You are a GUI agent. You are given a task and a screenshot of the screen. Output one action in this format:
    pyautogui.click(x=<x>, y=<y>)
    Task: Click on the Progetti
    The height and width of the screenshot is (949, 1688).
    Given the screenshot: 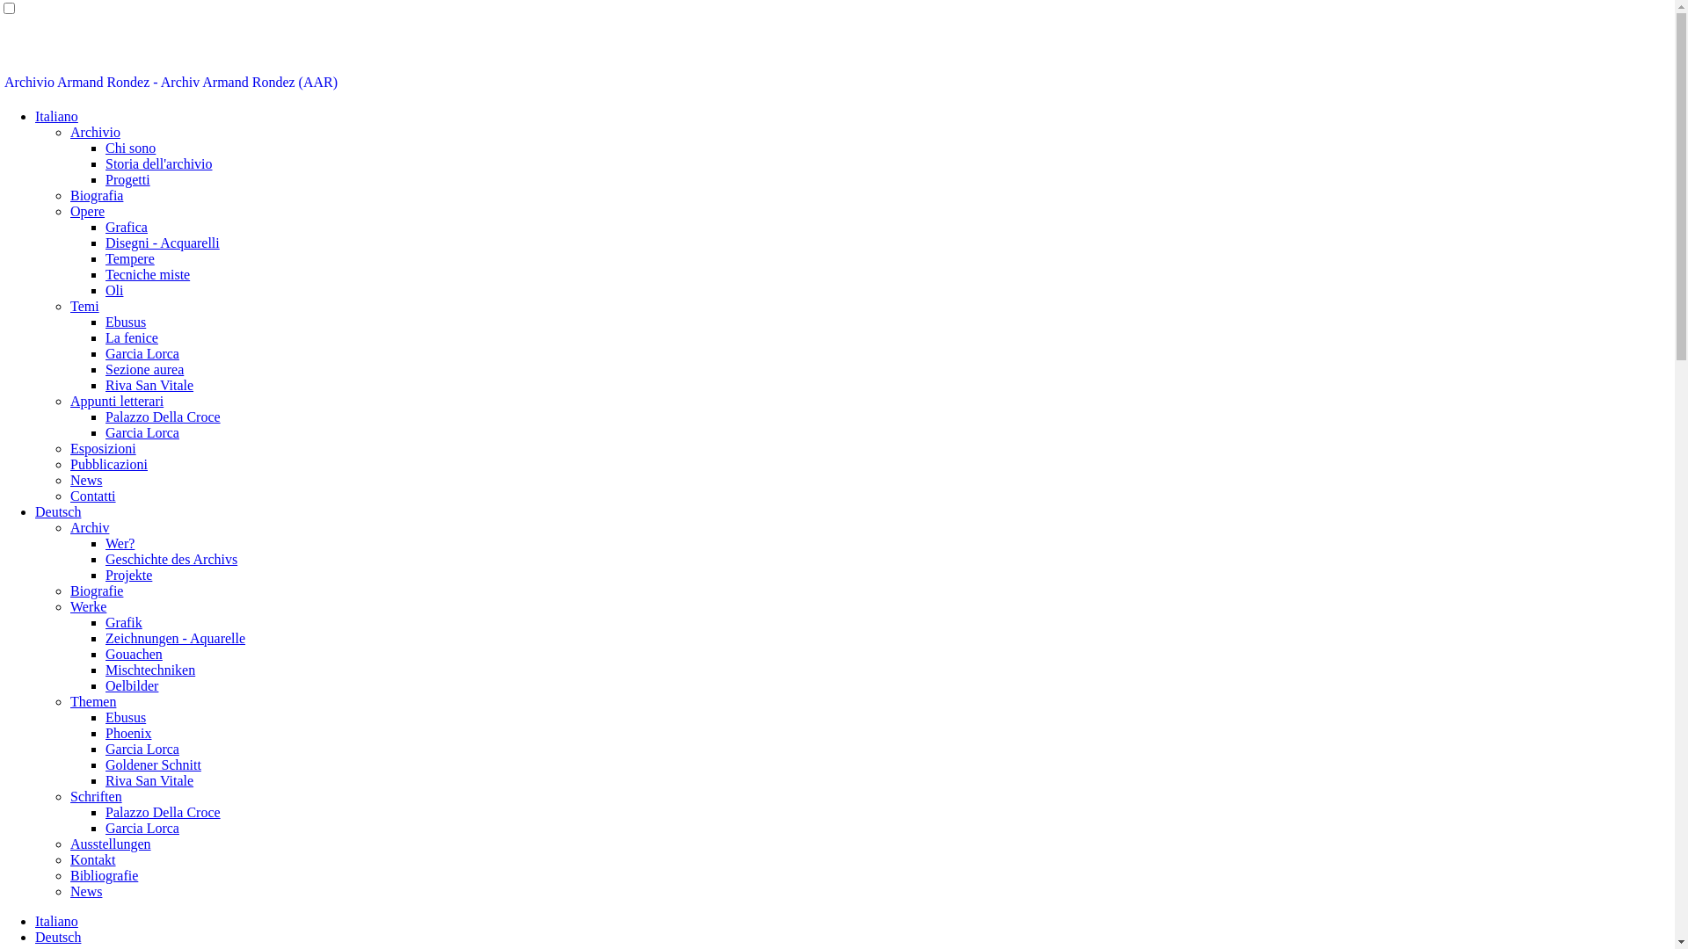 What is the action you would take?
    pyautogui.click(x=128, y=179)
    